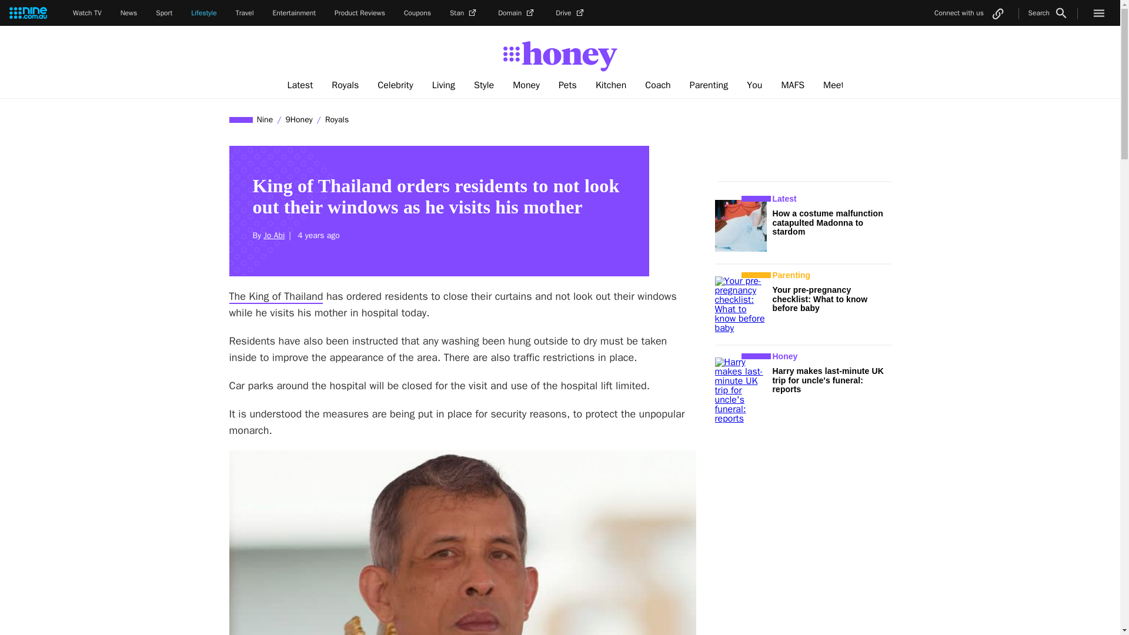 The image size is (1129, 635). Describe the element at coordinates (203, 13) in the screenshot. I see `Lifestyle` at that location.